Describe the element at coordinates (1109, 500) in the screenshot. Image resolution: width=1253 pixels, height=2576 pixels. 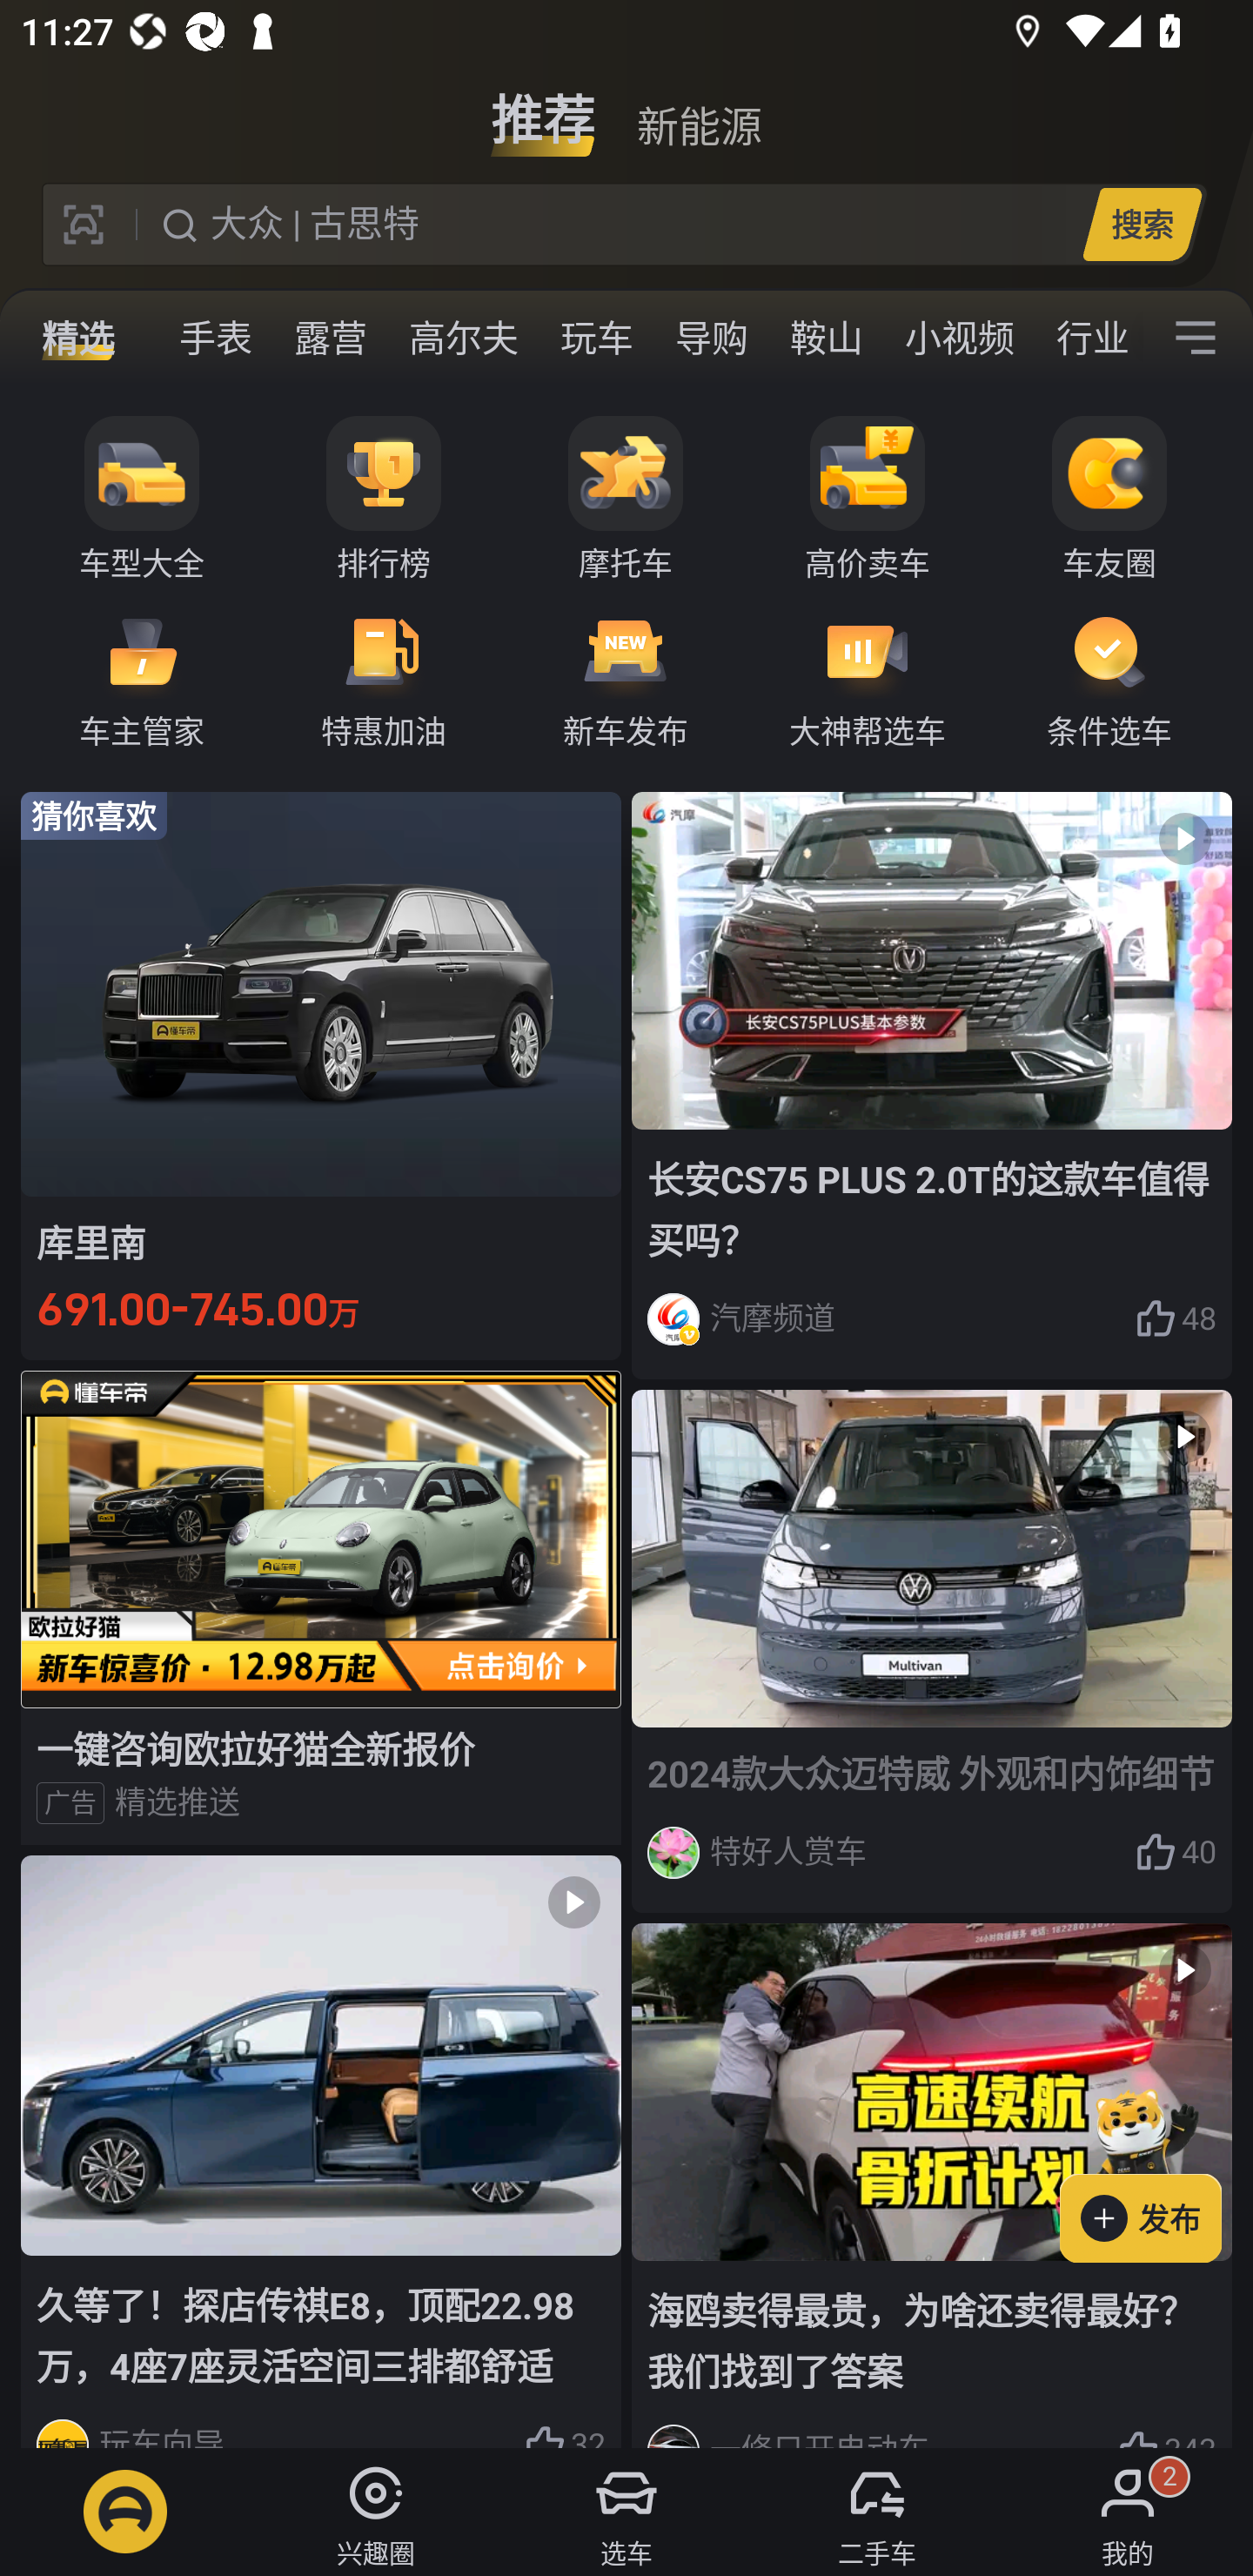
I see `车友圈` at that location.